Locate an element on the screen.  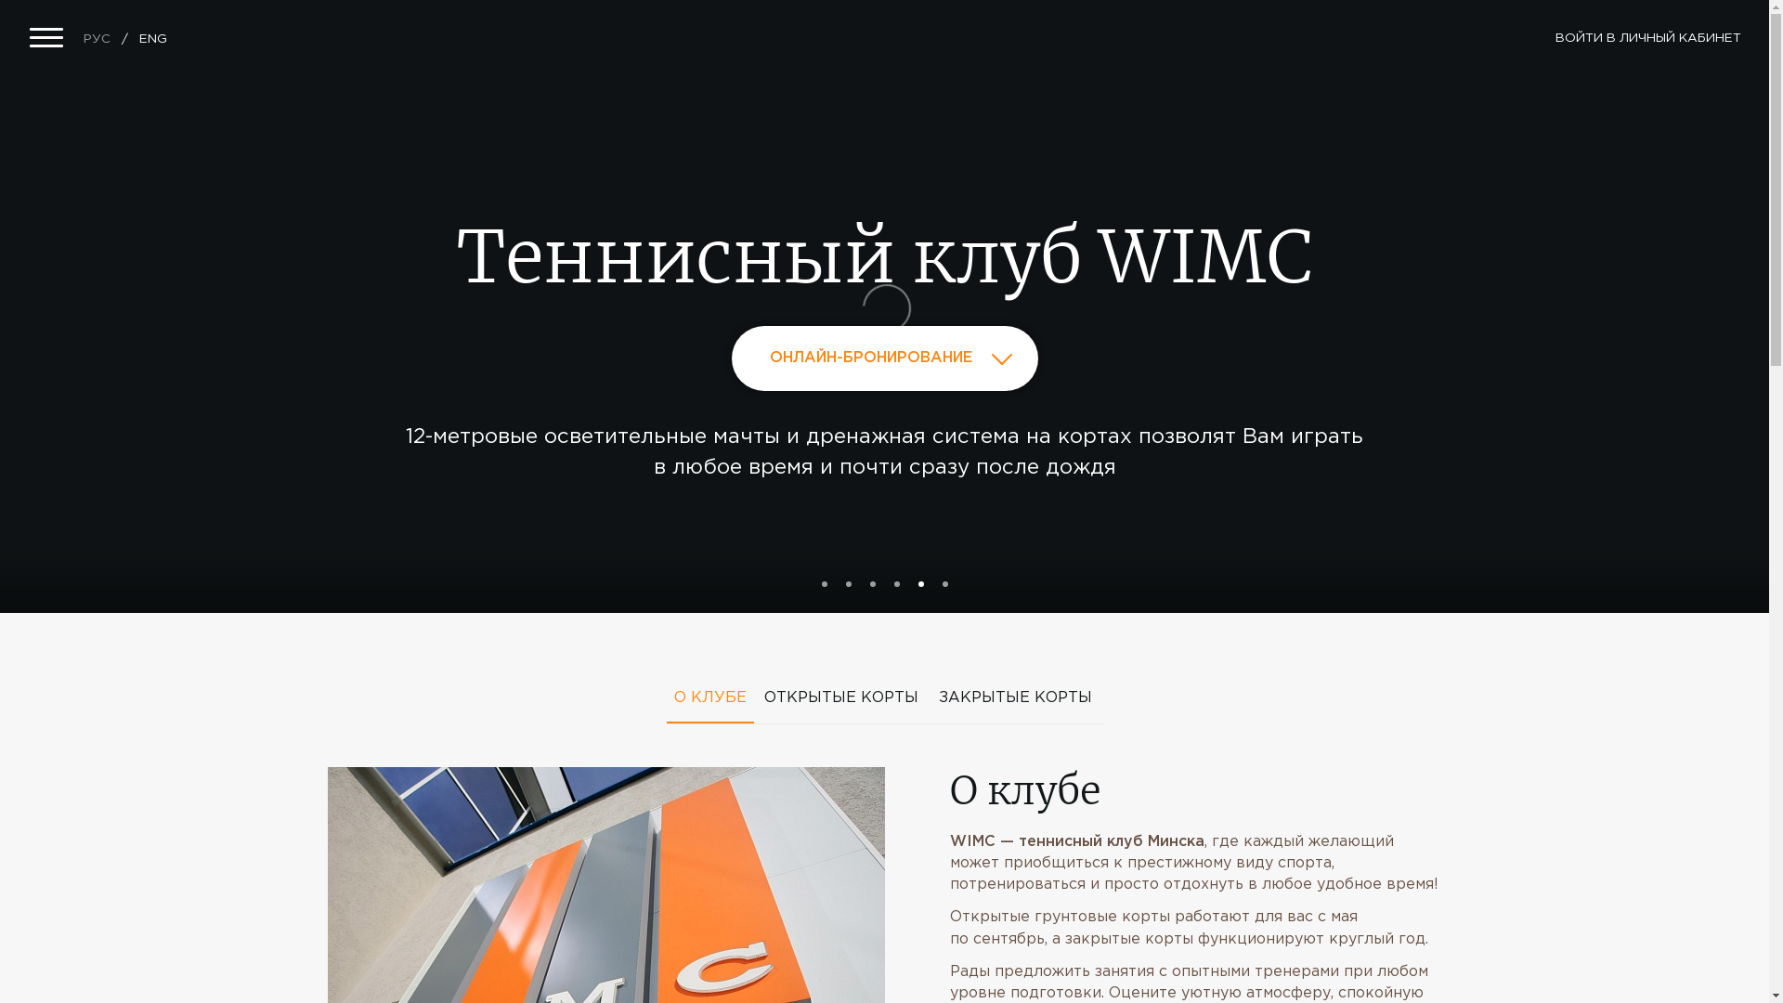
Next is located at coordinates (1564, 316).